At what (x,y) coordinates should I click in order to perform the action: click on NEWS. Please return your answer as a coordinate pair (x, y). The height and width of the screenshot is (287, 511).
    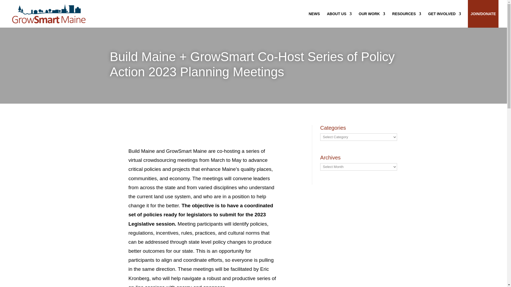
    Looking at the image, I should click on (314, 14).